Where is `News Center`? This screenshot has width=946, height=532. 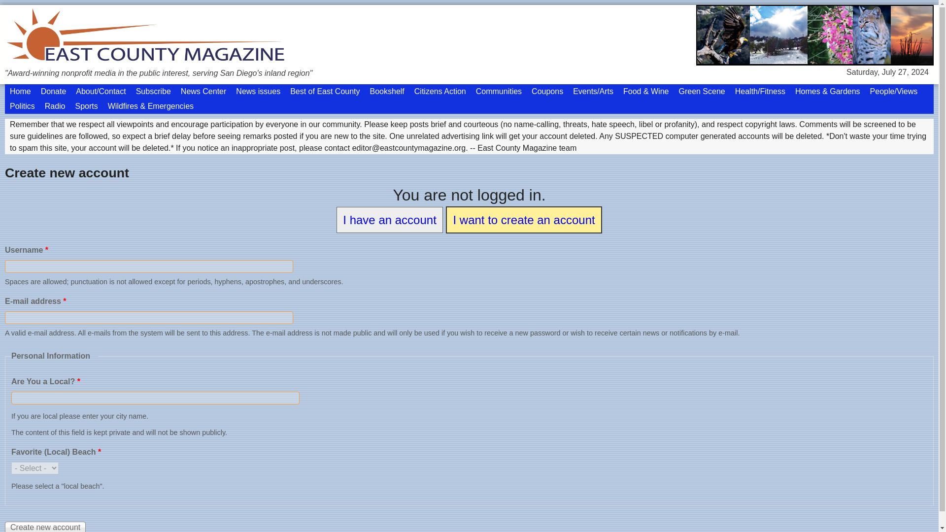 News Center is located at coordinates (203, 91).